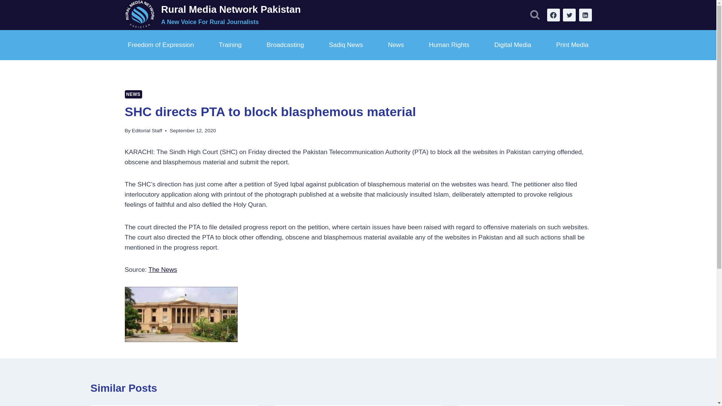  What do you see at coordinates (396, 45) in the screenshot?
I see `News` at bounding box center [396, 45].